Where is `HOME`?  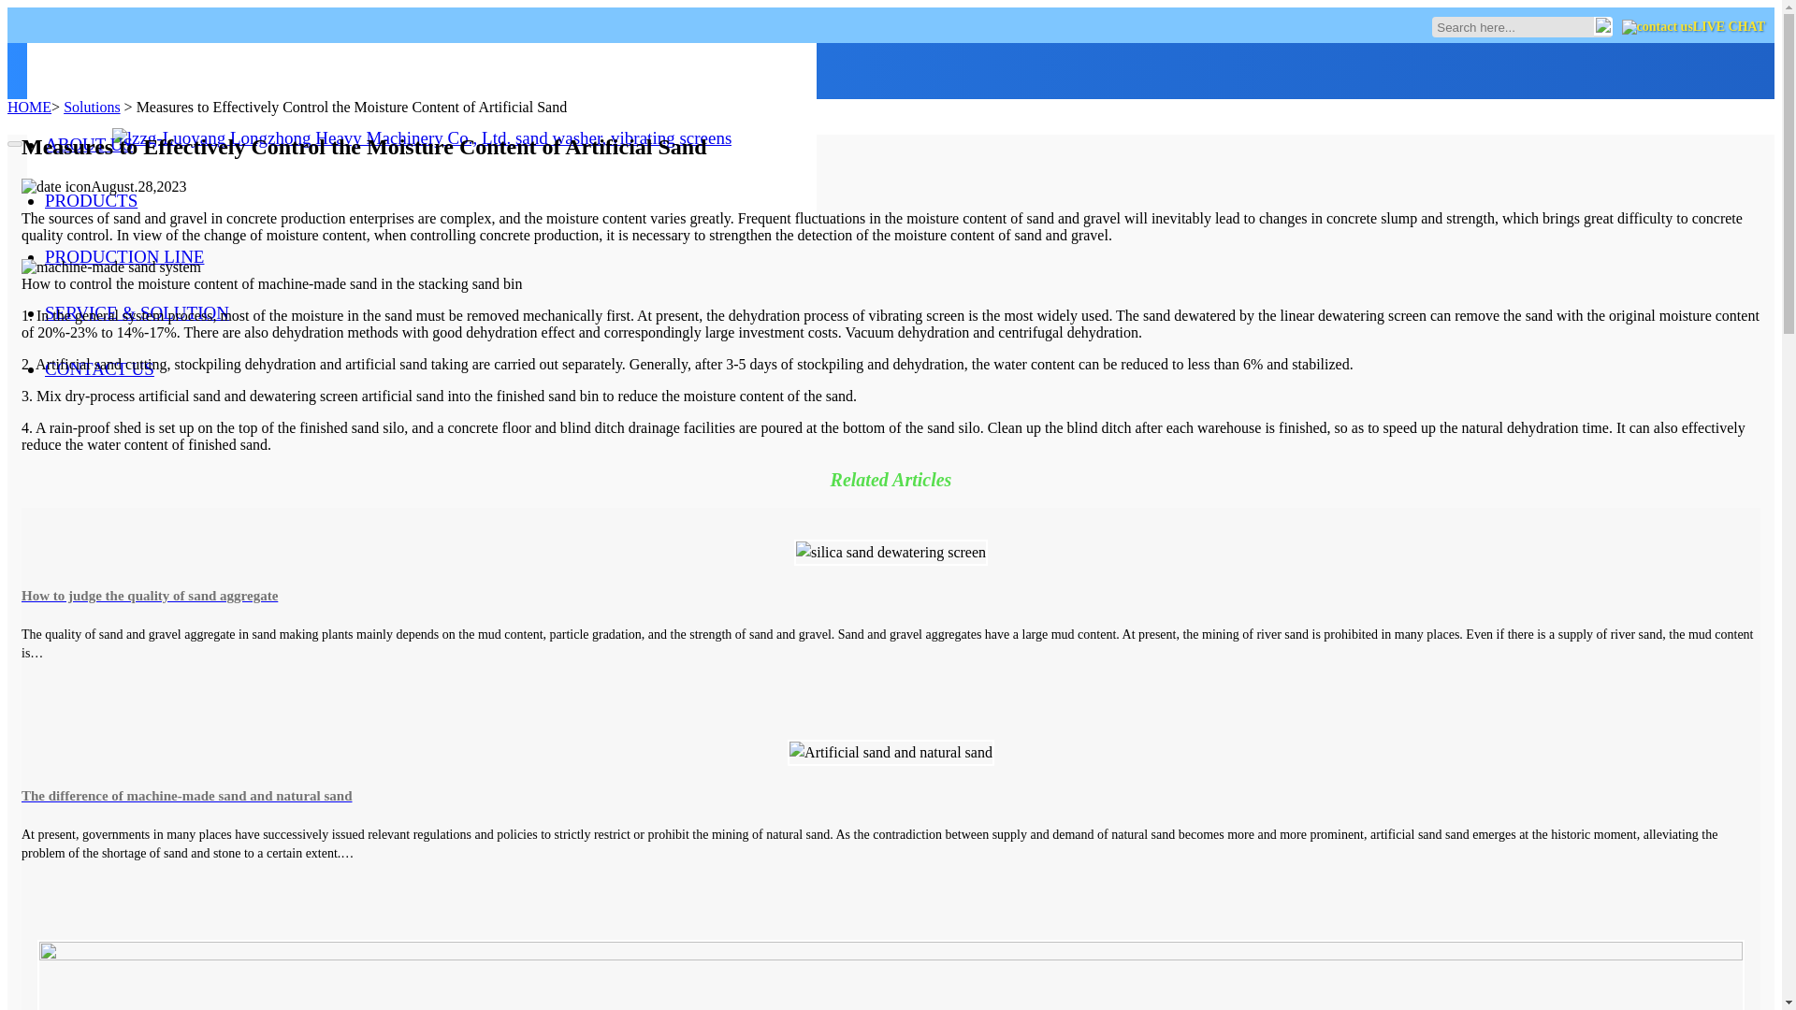 HOME is located at coordinates (29, 107).